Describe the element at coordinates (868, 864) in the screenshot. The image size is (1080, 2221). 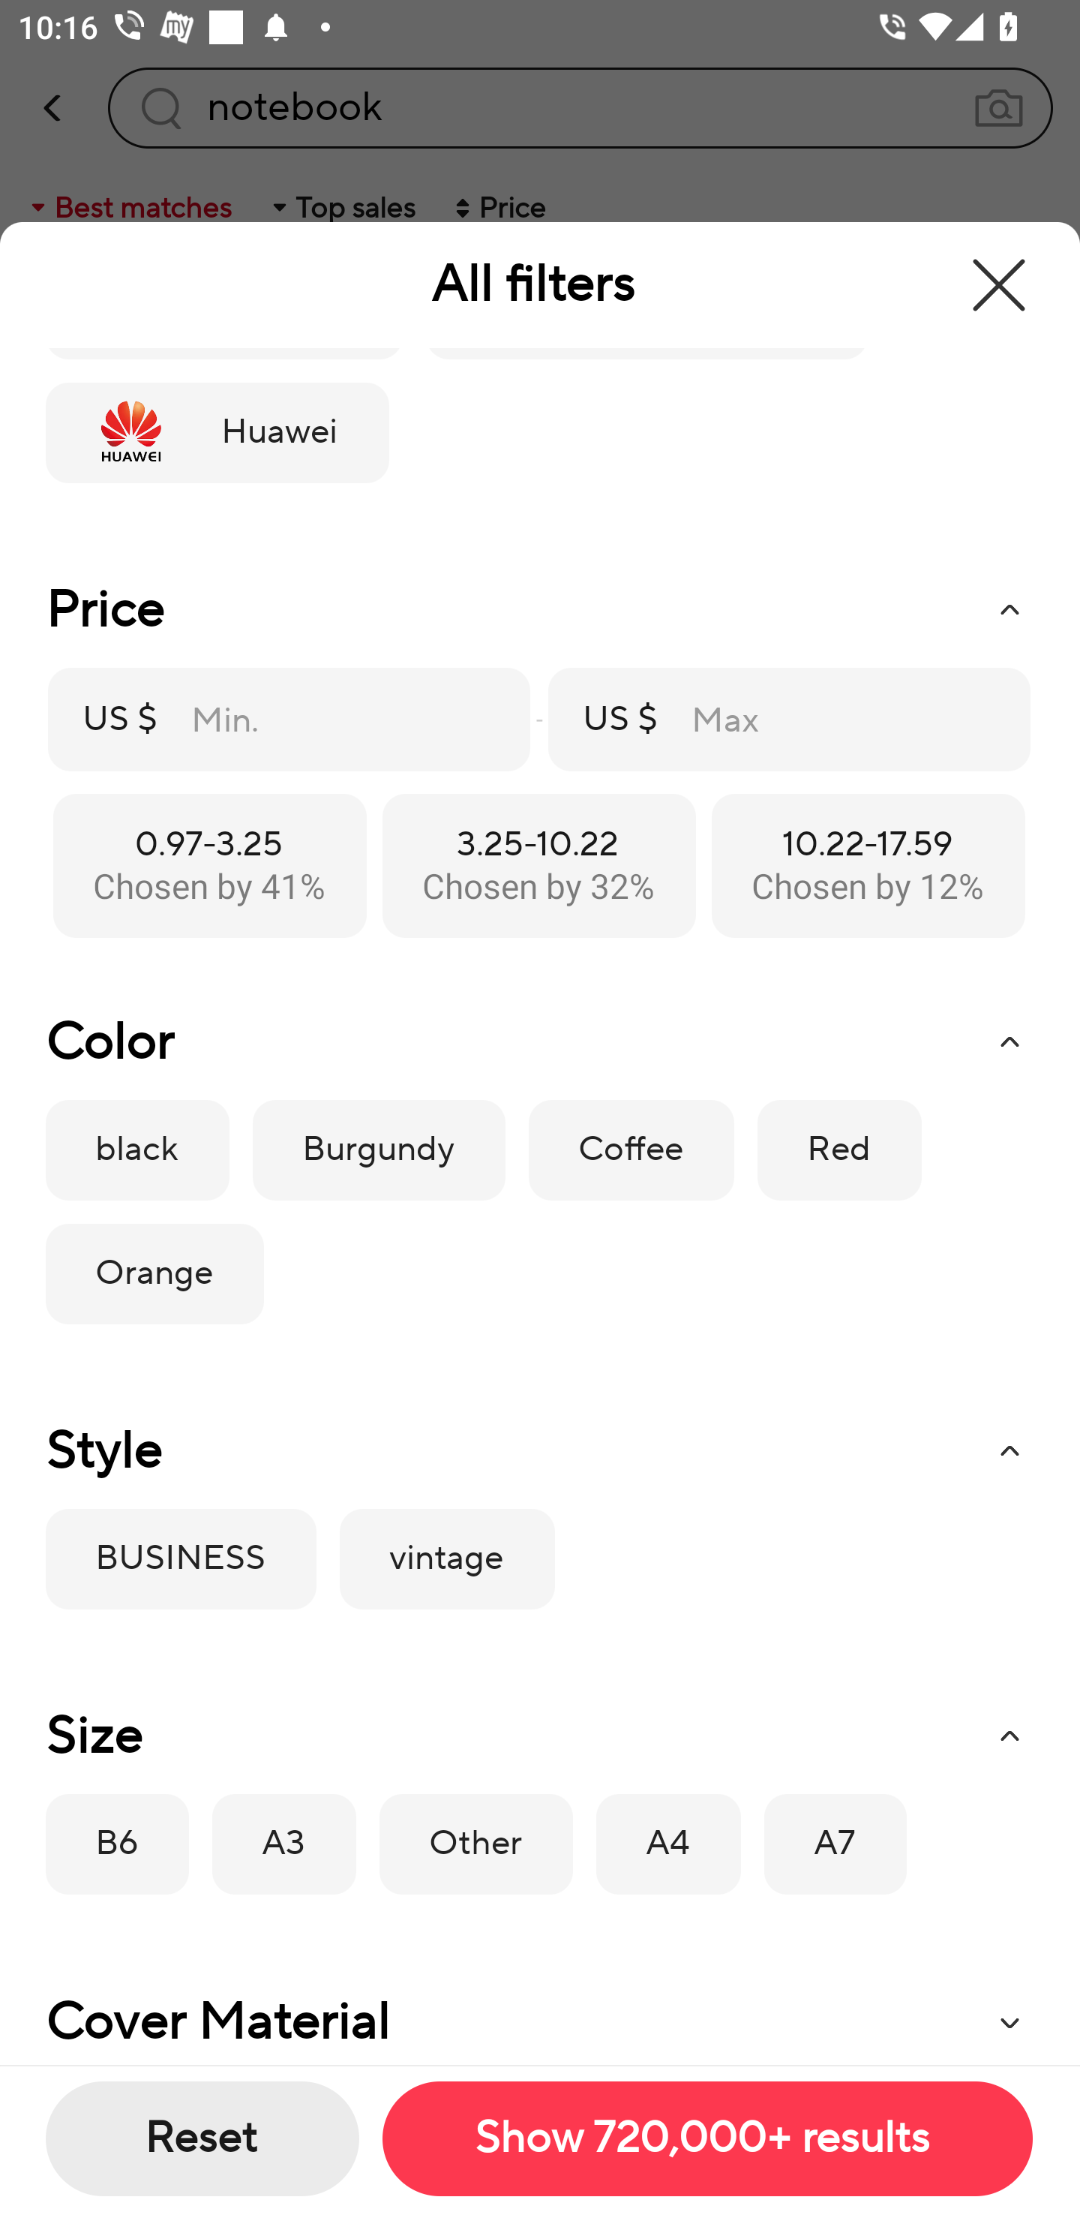
I see `10.22-17.59 Chosen by 12%` at that location.